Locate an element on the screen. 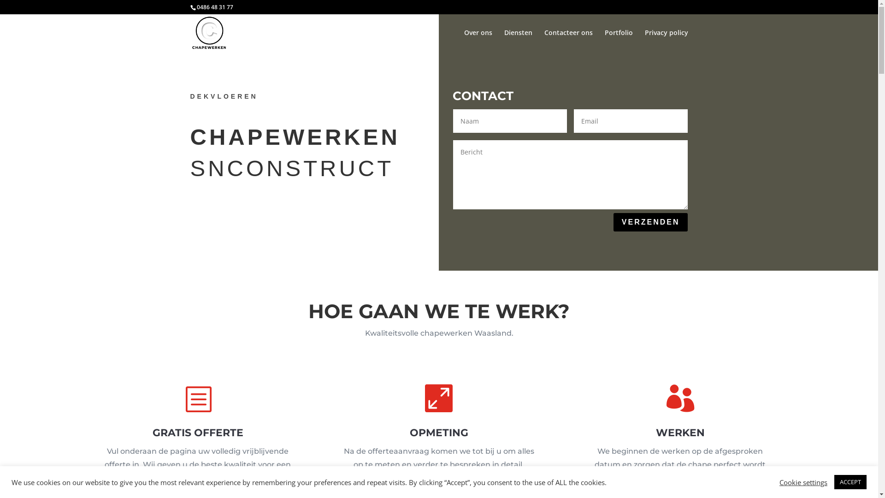  ACCEPT is located at coordinates (850, 482).